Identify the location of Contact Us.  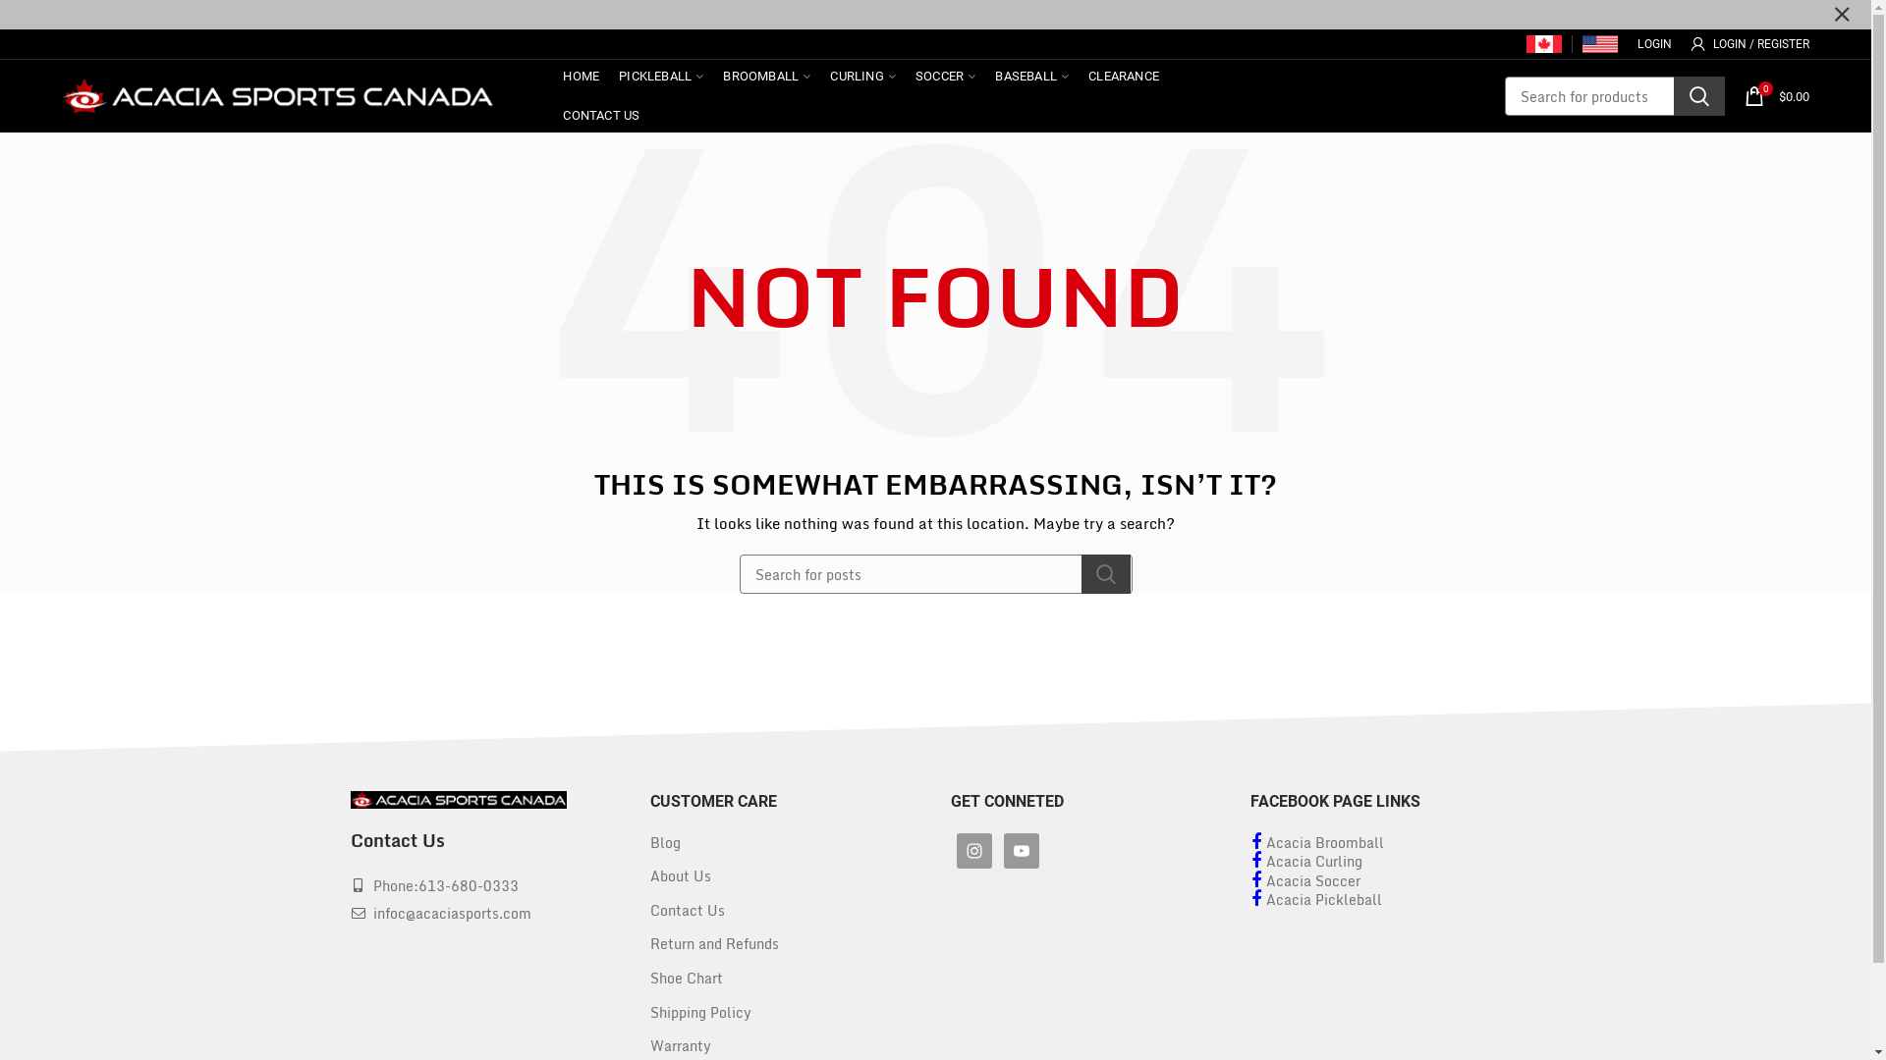
(688, 911).